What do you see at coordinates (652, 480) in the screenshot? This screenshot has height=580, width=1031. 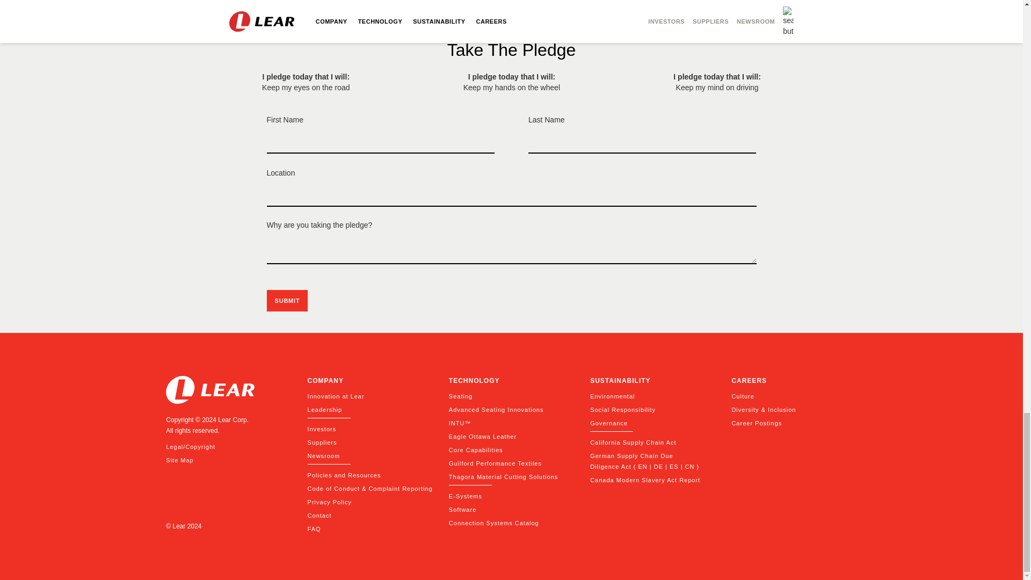 I see `Canada Modern Slavery Act Report` at bounding box center [652, 480].